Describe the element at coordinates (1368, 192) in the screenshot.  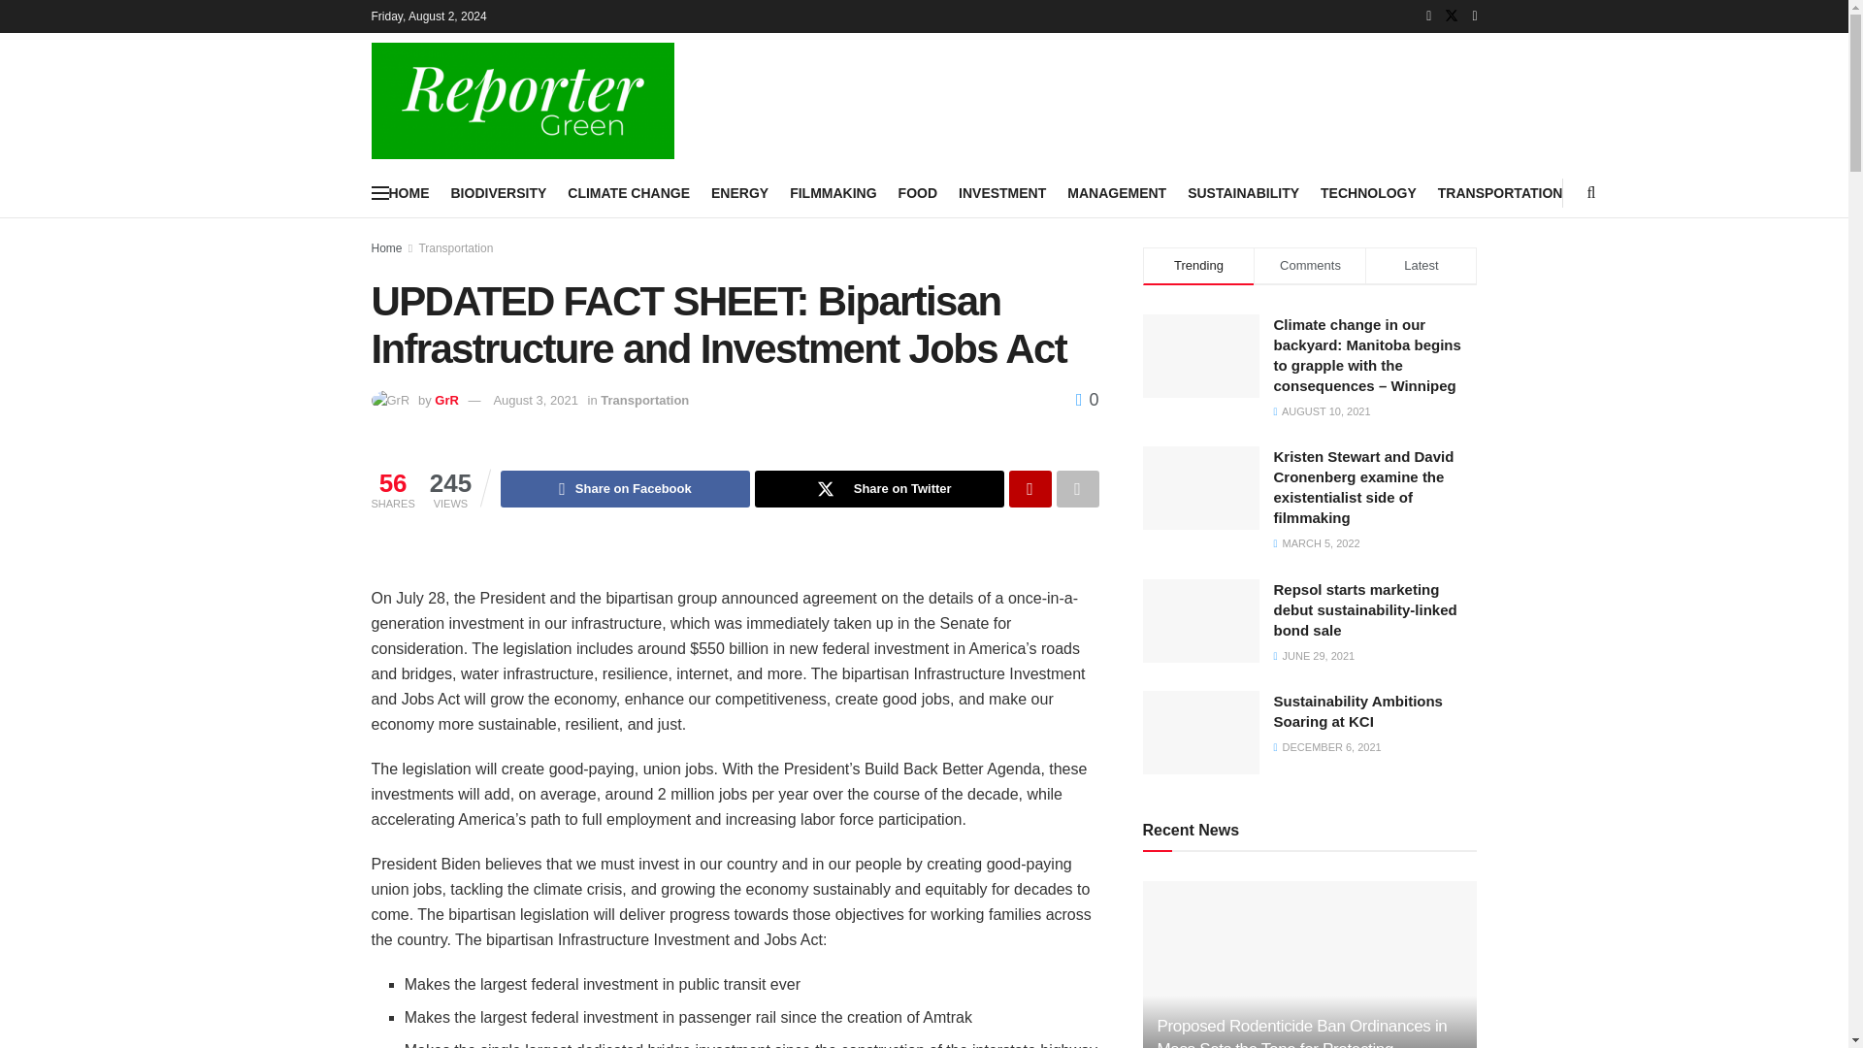
I see `TECHNOLOGY` at that location.